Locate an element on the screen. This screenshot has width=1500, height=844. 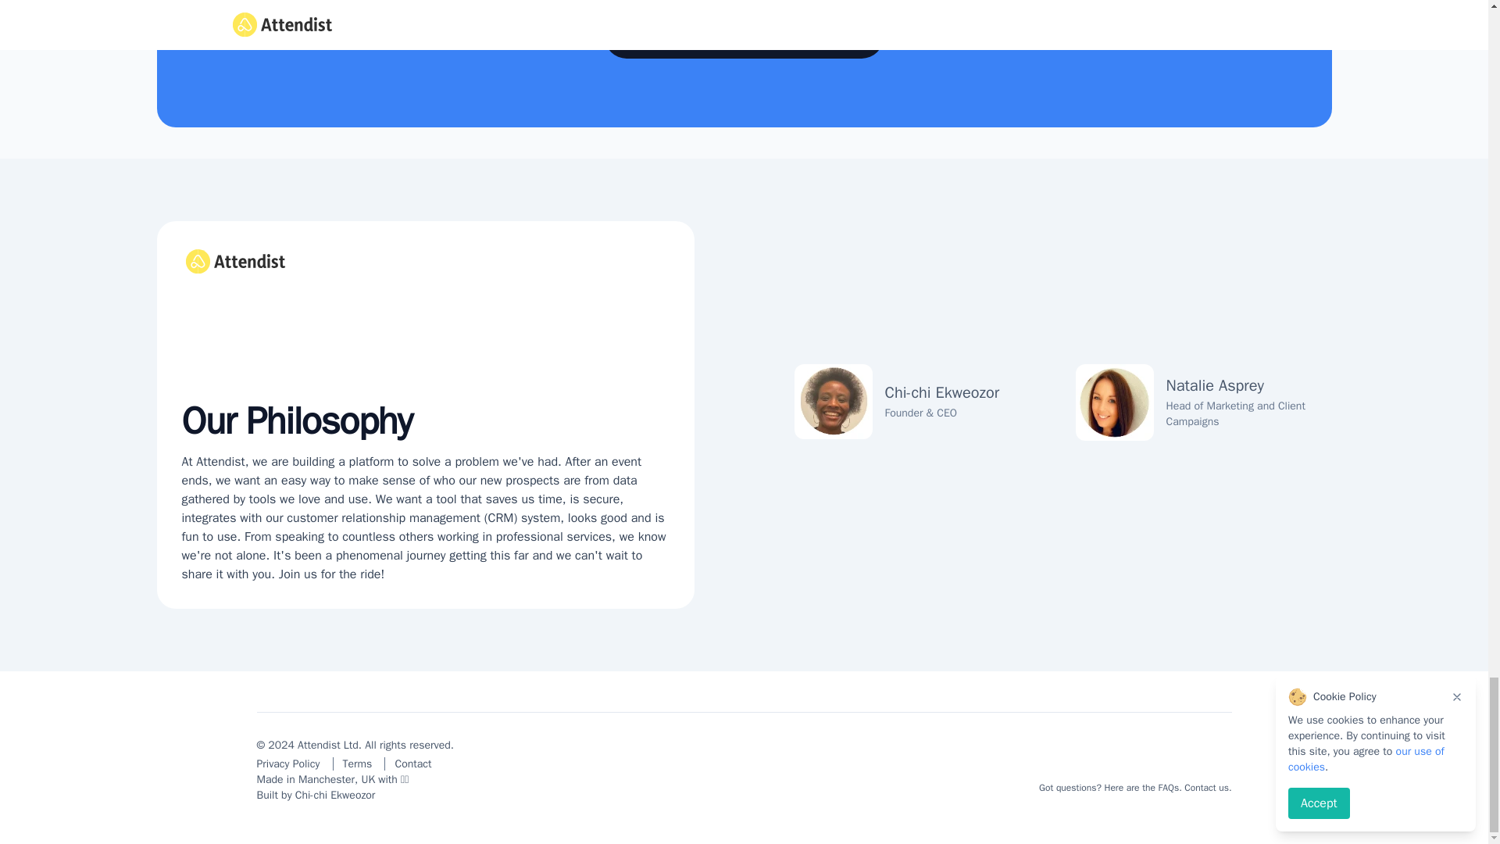
FAQs is located at coordinates (1169, 788).